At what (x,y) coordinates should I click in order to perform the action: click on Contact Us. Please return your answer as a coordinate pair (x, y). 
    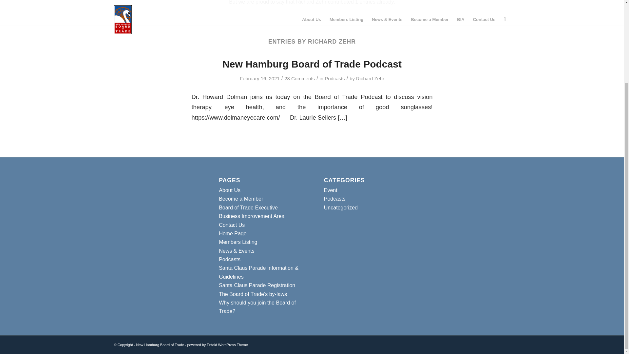
    Looking at the image, I should click on (232, 225).